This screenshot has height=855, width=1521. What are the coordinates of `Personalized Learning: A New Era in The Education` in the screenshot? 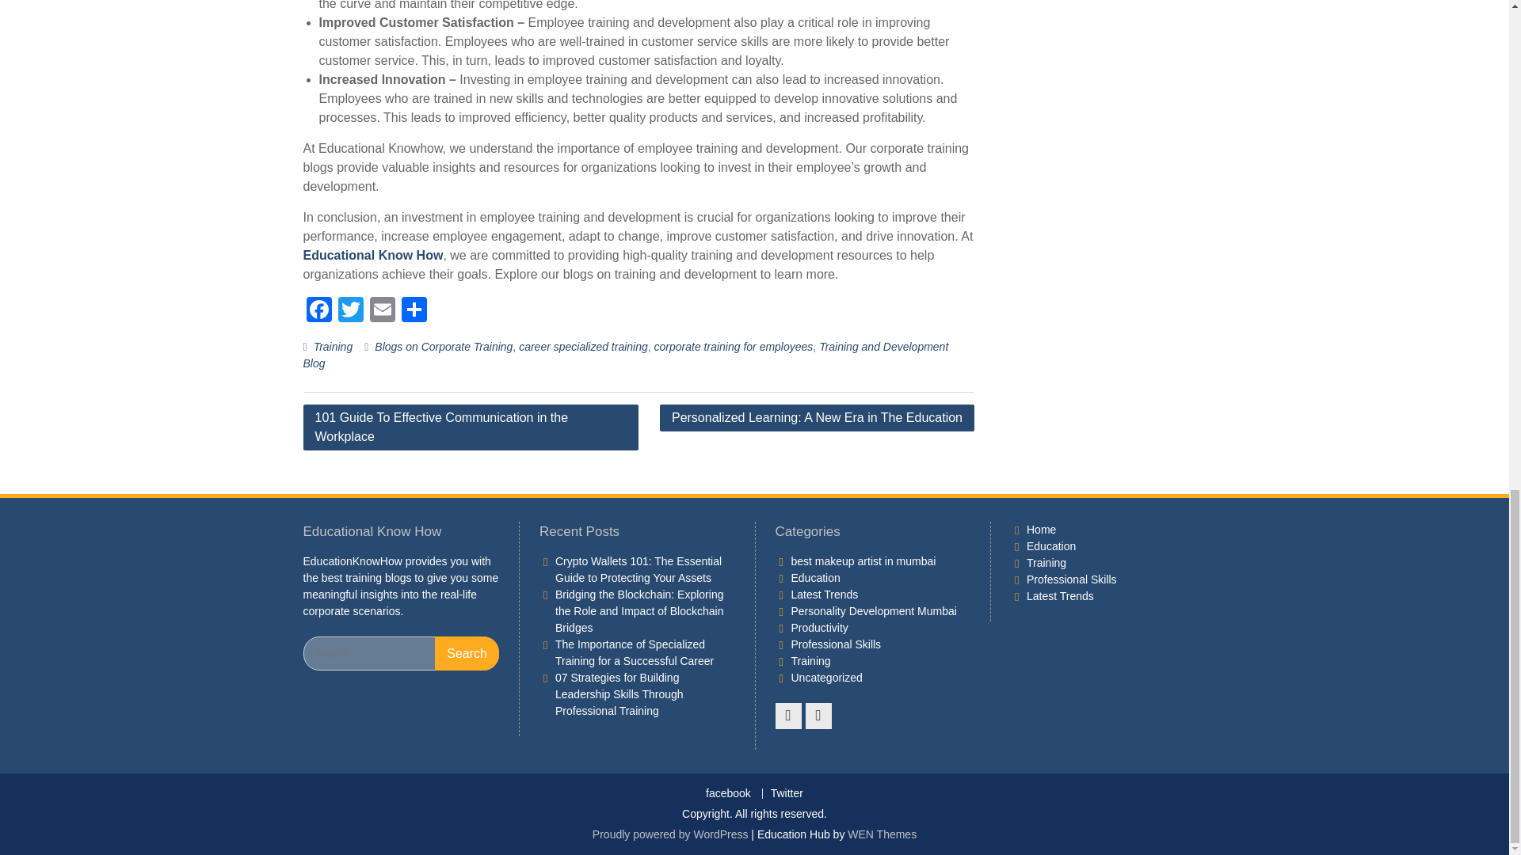 It's located at (818, 418).